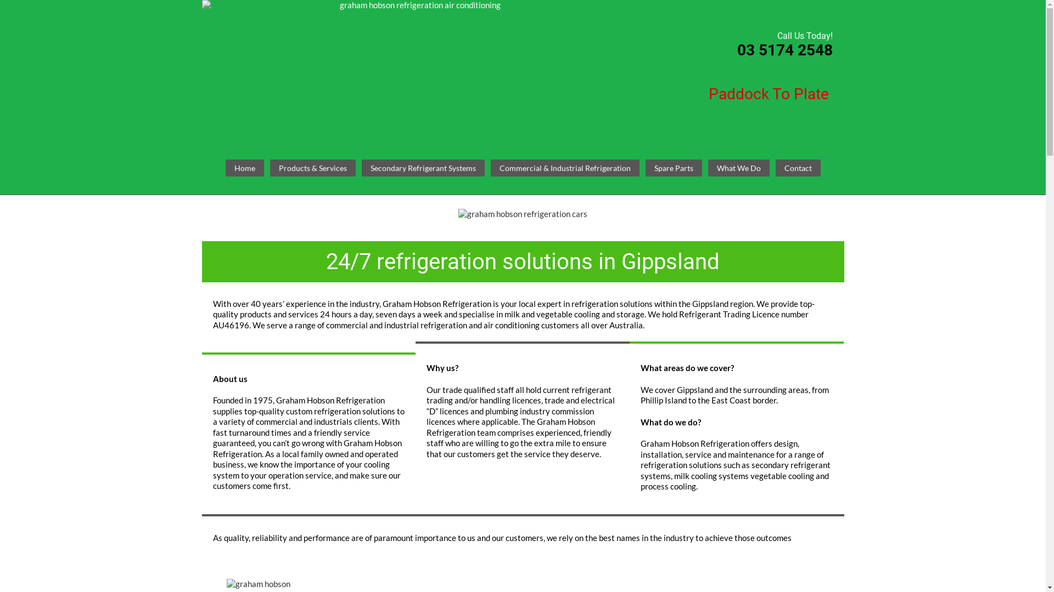 This screenshot has height=592, width=1054. Describe the element at coordinates (523, 225) in the screenshot. I see `graham hobson refrigeration cars` at that location.